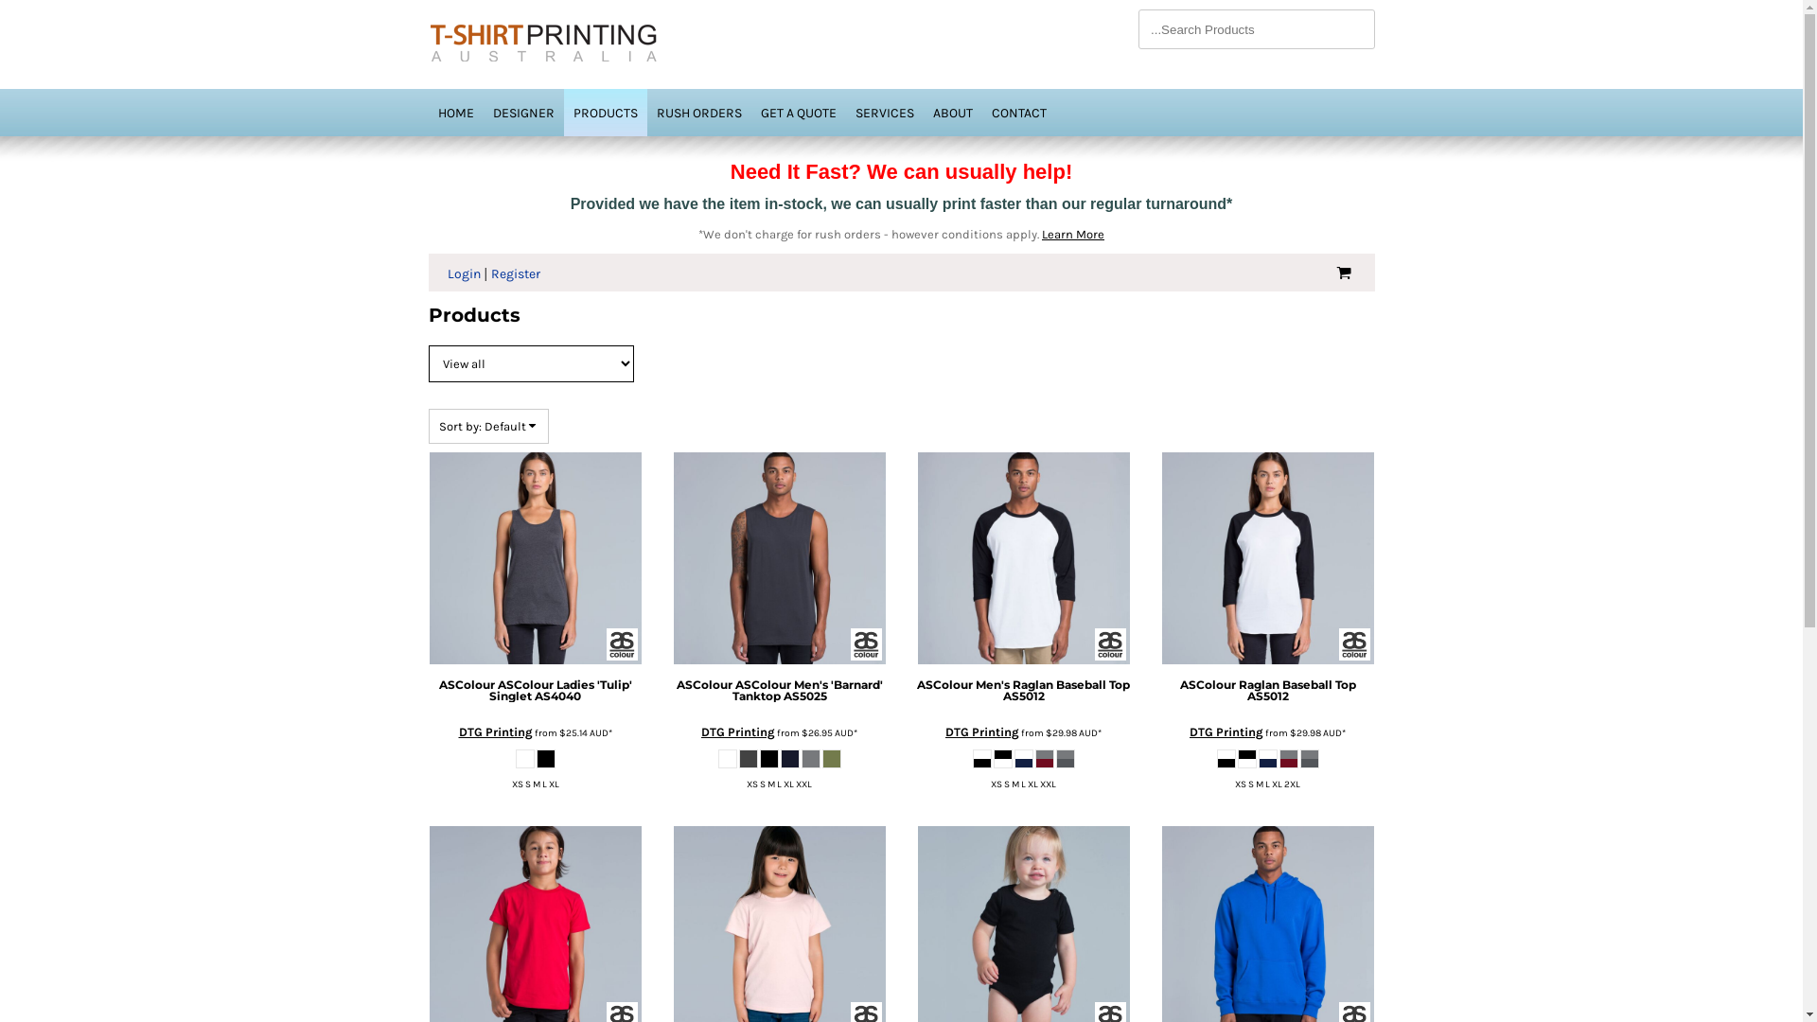 Image resolution: width=1817 pixels, height=1022 pixels. What do you see at coordinates (536, 691) in the screenshot?
I see `ASColour ASColour Ladies 'Tulip' Singlet AS4040` at bounding box center [536, 691].